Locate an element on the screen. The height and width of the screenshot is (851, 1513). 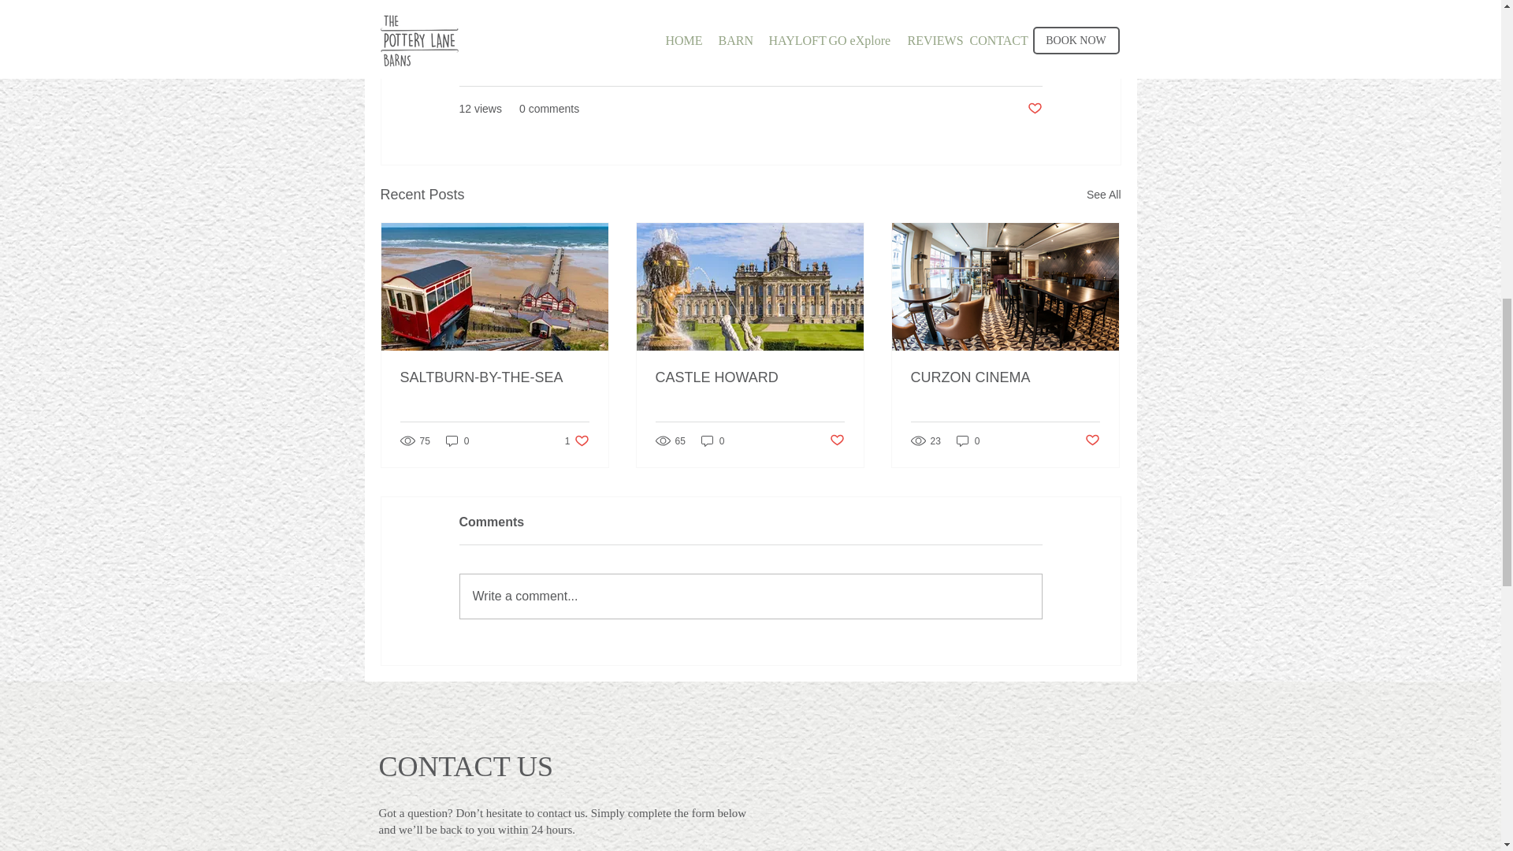
0 is located at coordinates (712, 440).